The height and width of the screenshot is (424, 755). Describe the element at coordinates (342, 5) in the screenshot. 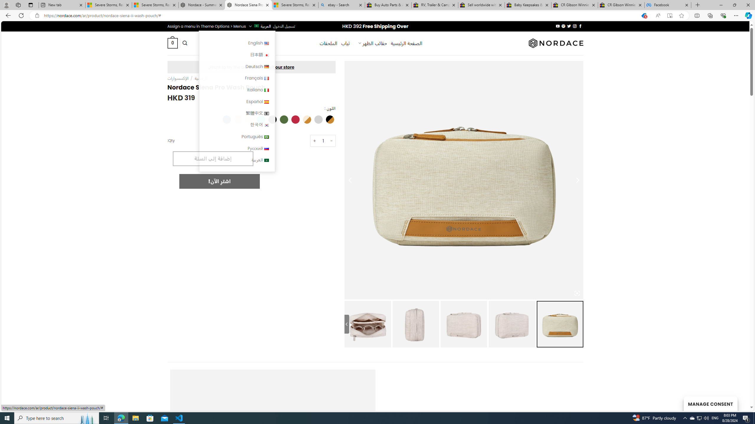

I see `ebay - Search` at that location.